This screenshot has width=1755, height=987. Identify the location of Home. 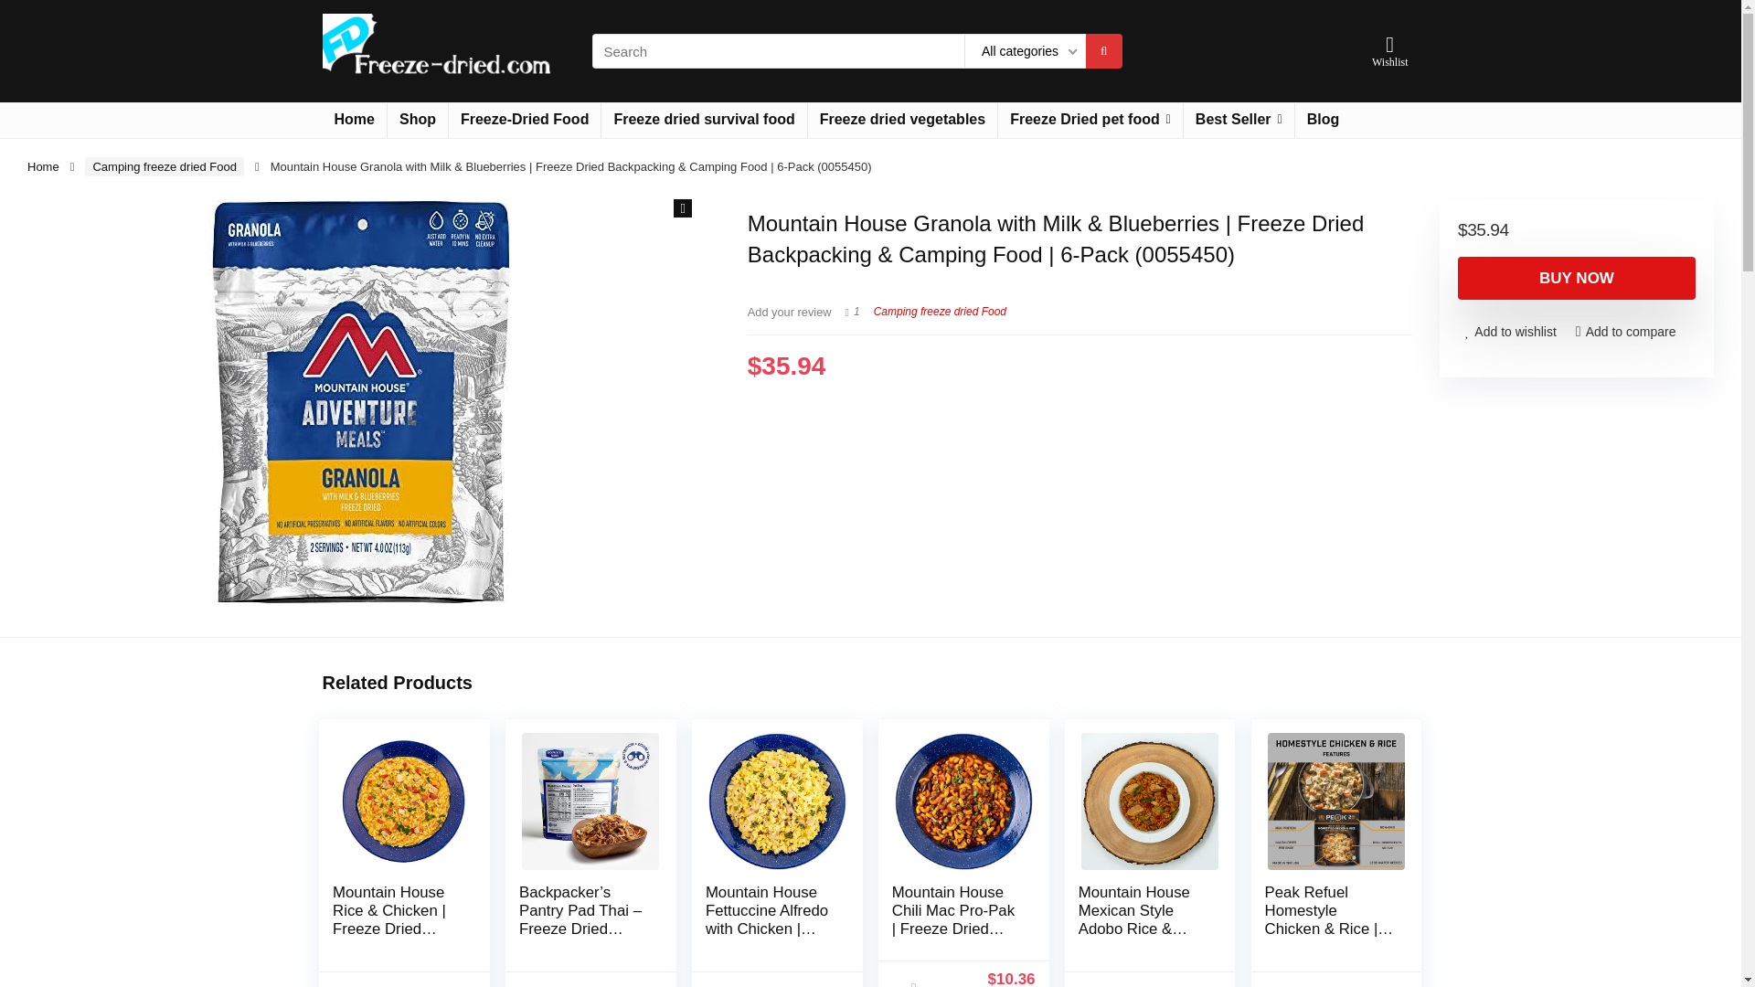
(353, 121).